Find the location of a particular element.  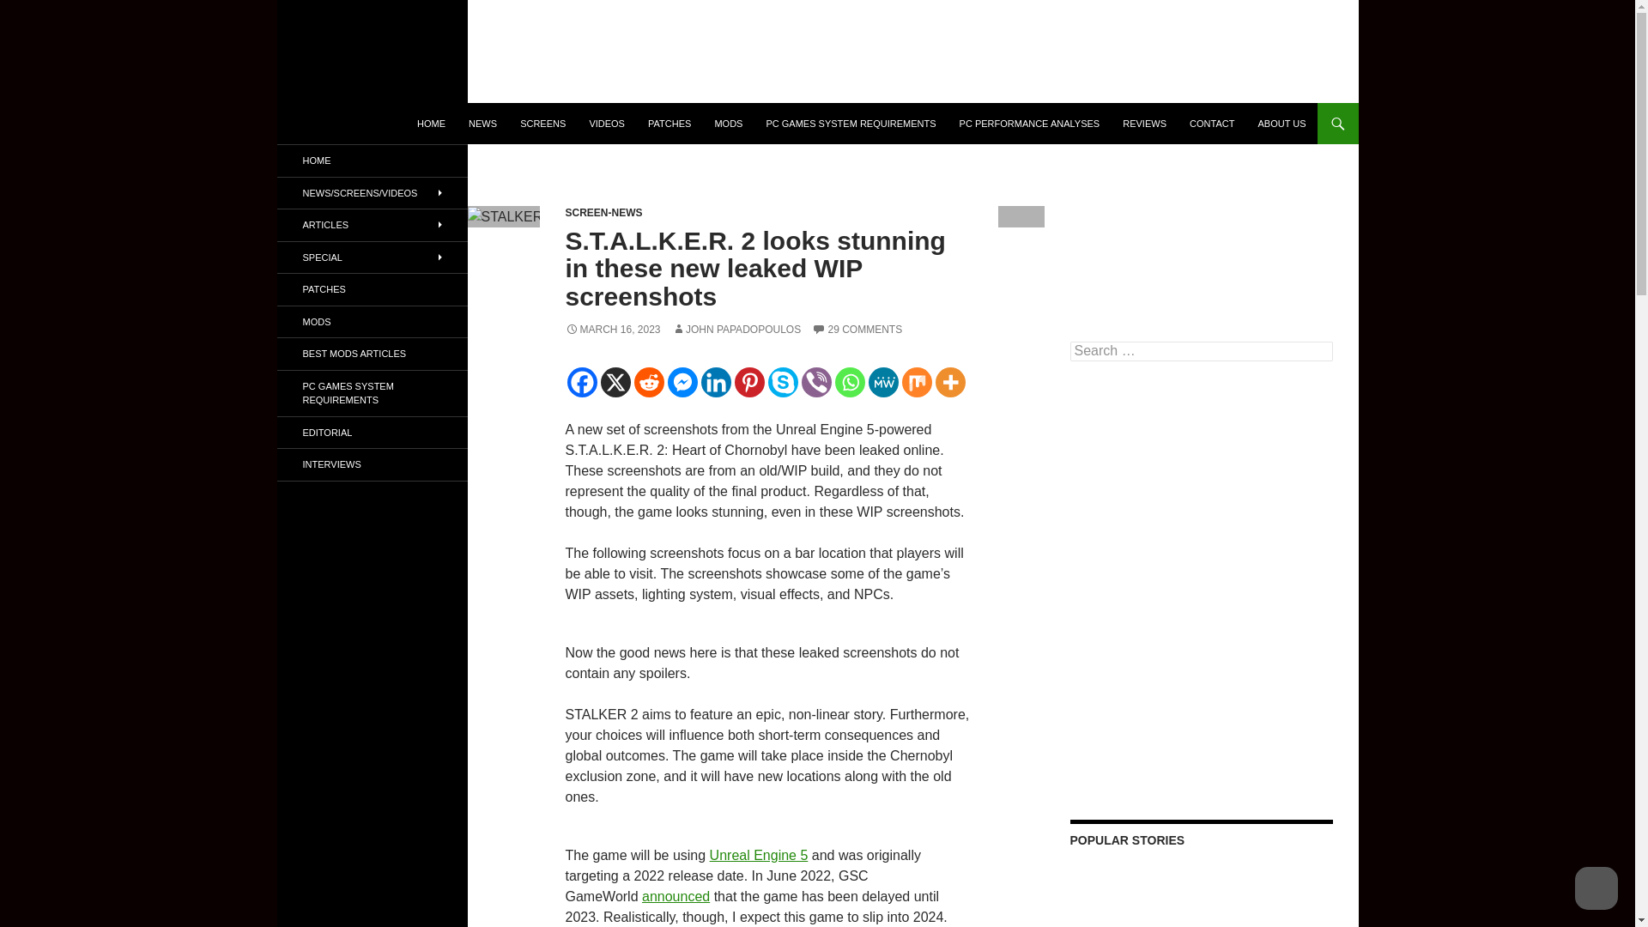

Facebook is located at coordinates (582, 382).